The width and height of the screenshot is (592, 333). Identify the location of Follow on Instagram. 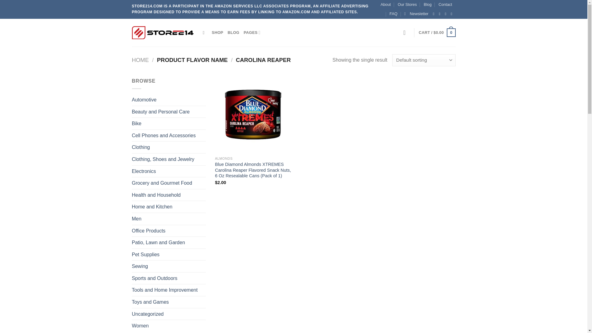
(441, 14).